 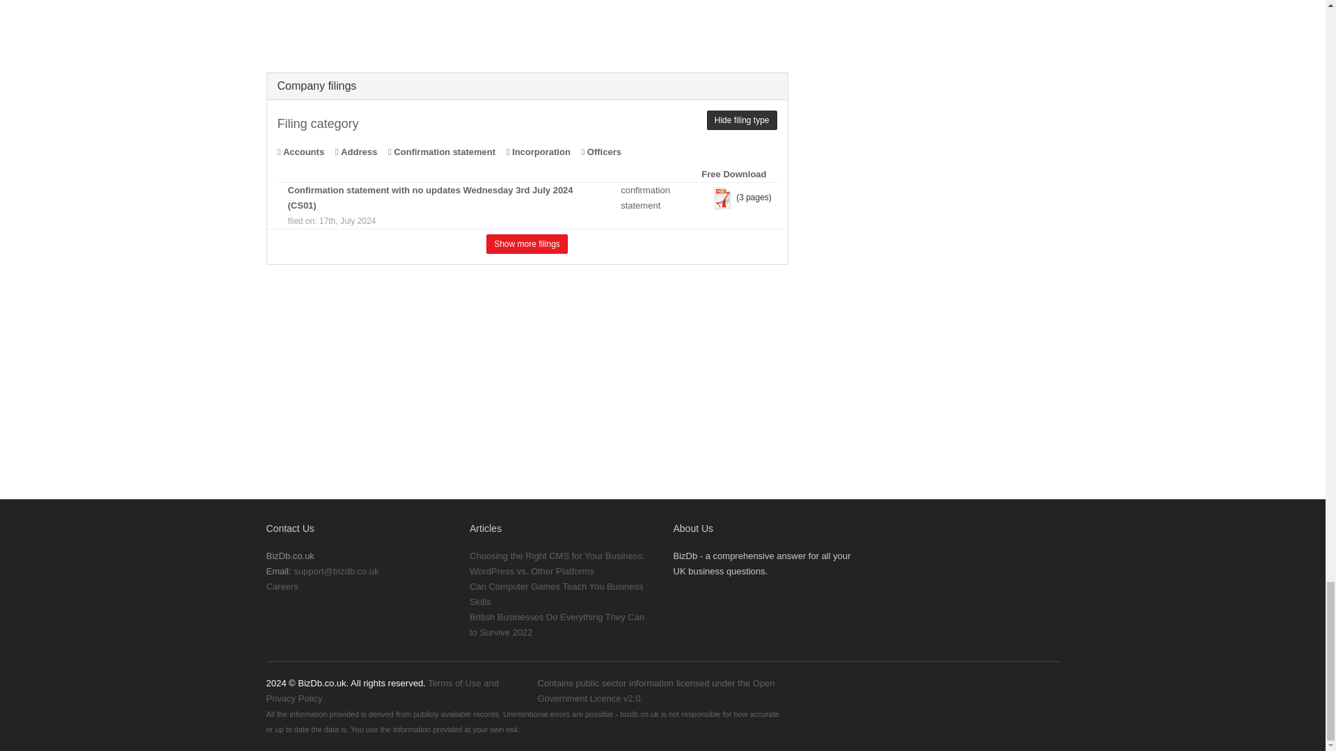 I want to click on British Businesses Do Everything They Can to Survive 2022, so click(x=557, y=624).